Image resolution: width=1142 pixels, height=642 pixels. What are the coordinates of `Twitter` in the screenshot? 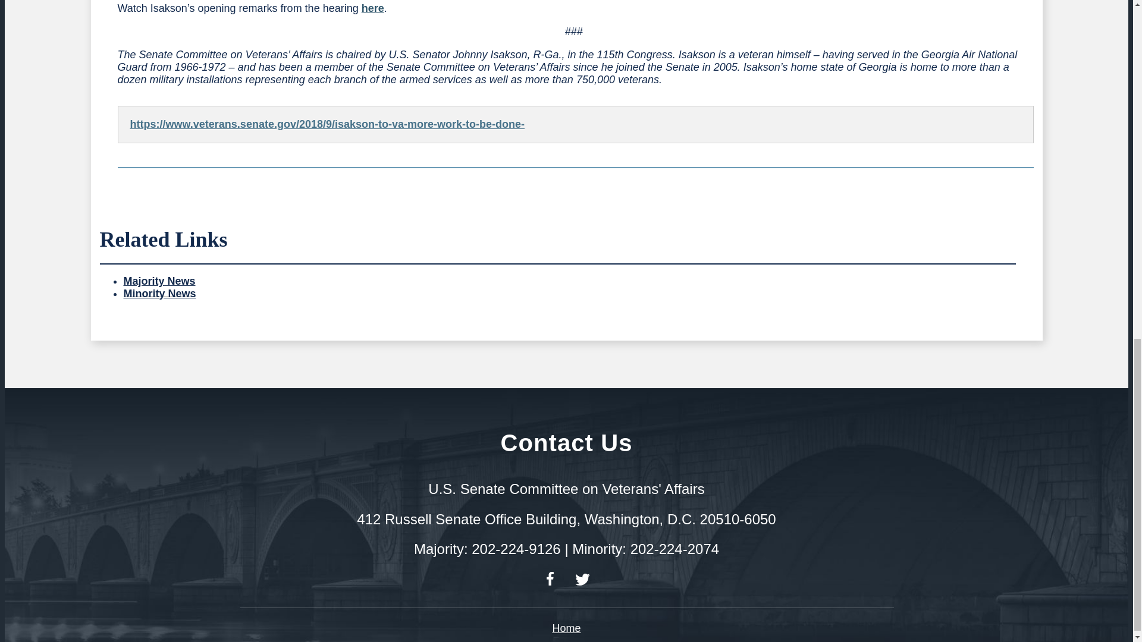 It's located at (582, 579).